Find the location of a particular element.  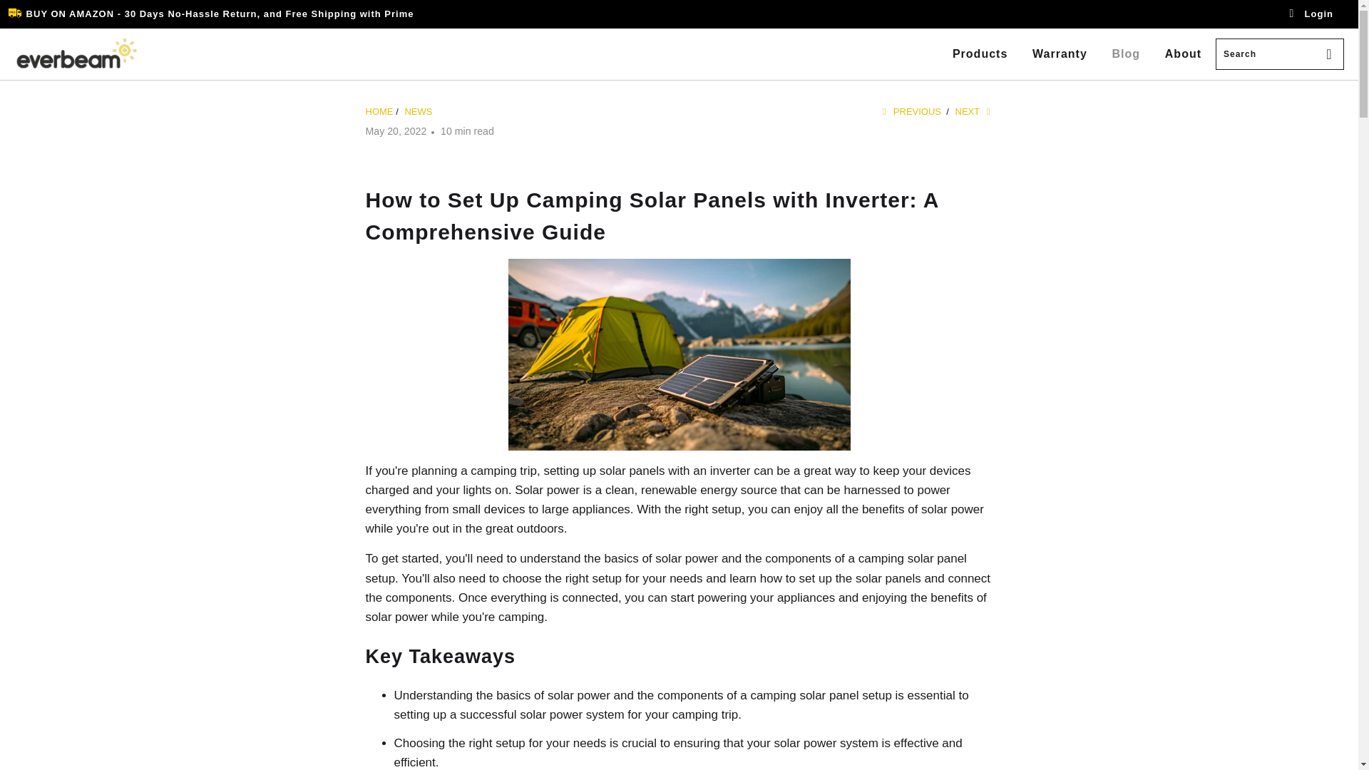

Login is located at coordinates (1311, 14).